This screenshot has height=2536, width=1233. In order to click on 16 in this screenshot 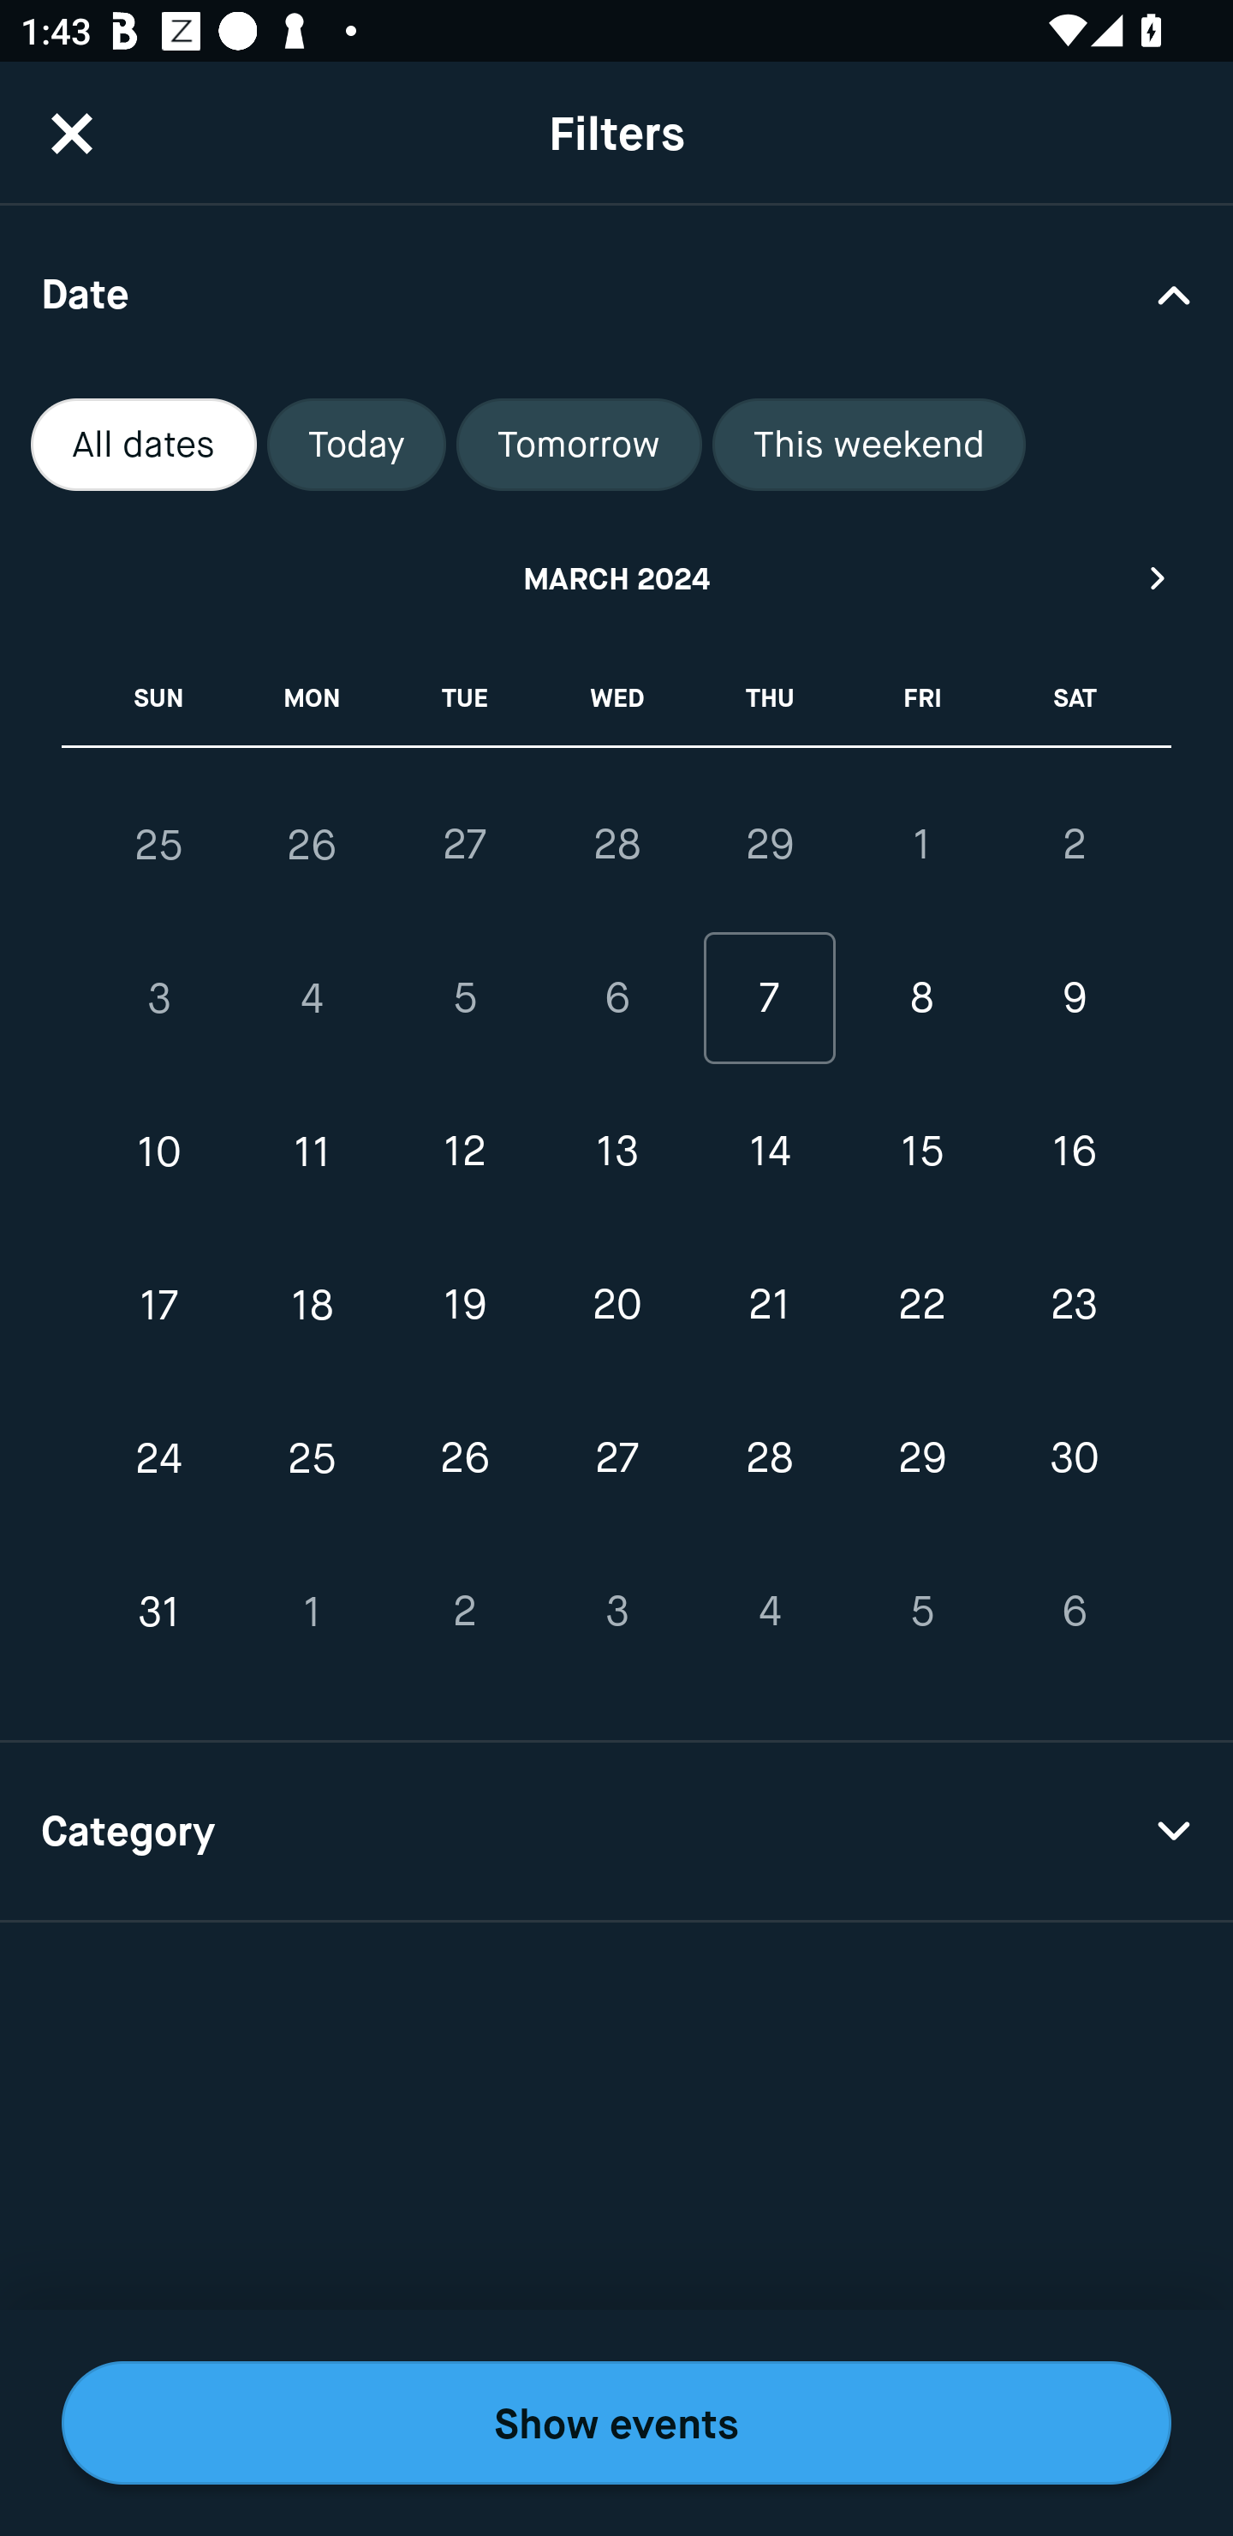, I will do `click(1074, 1151)`.